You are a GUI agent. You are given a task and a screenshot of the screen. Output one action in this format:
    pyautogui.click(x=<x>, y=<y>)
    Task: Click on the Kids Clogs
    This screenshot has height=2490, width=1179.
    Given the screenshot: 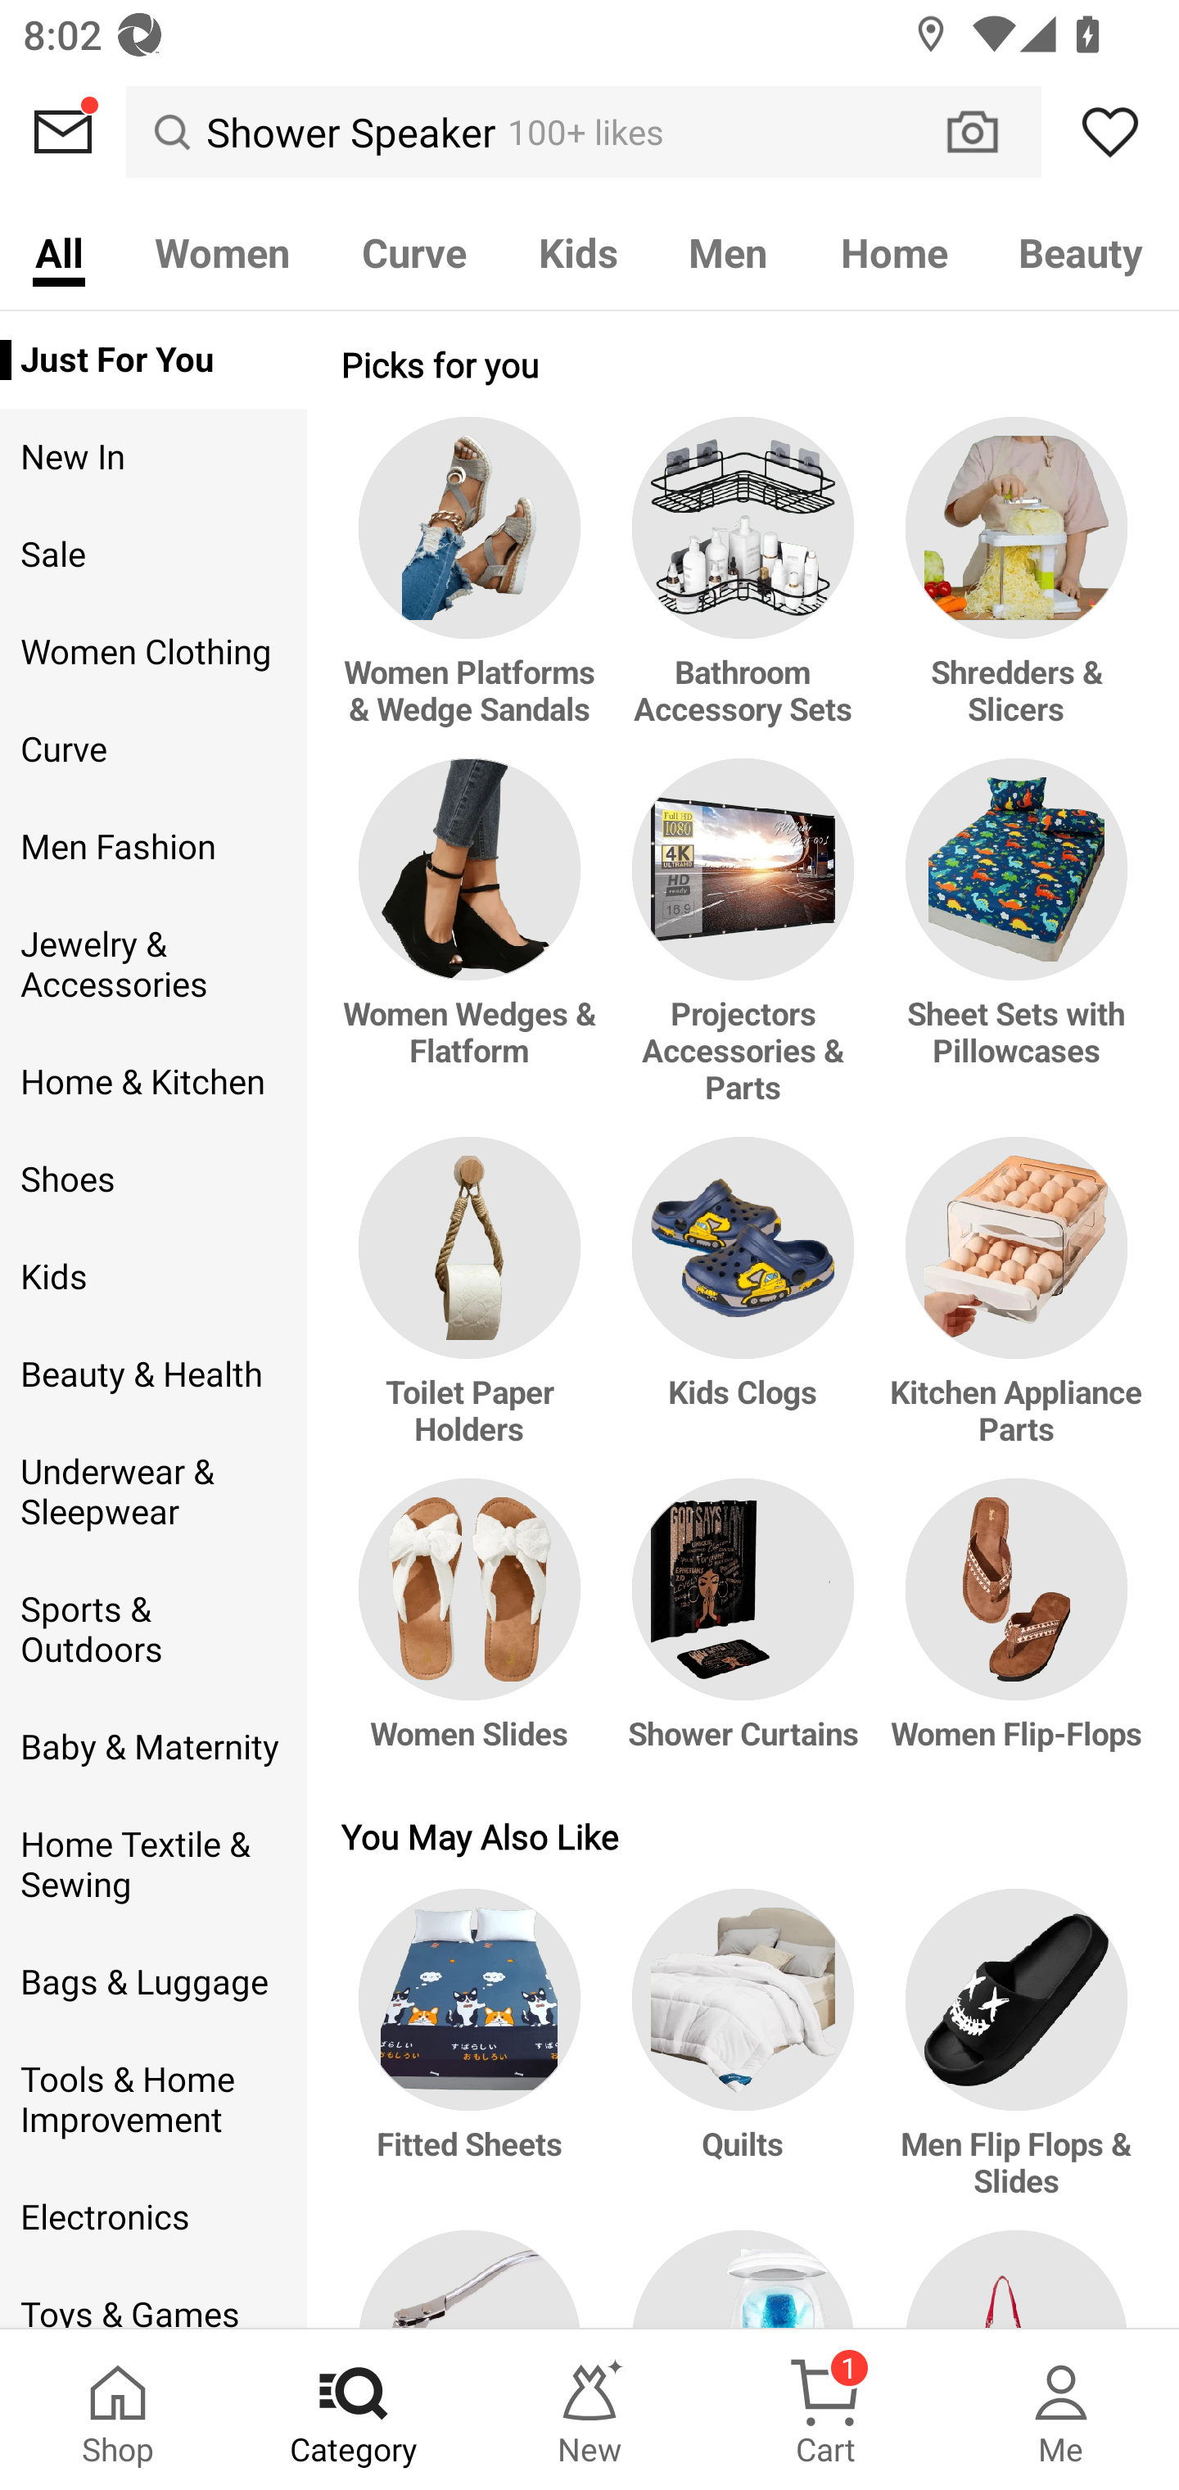 What is the action you would take?
    pyautogui.click(x=743, y=1308)
    